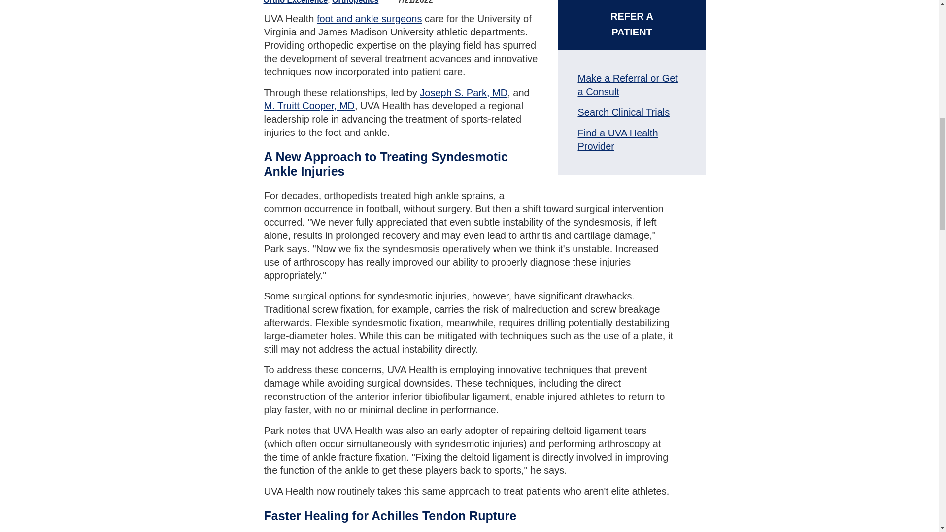 The image size is (946, 532). Describe the element at coordinates (355, 2) in the screenshot. I see `Orthopedics` at that location.